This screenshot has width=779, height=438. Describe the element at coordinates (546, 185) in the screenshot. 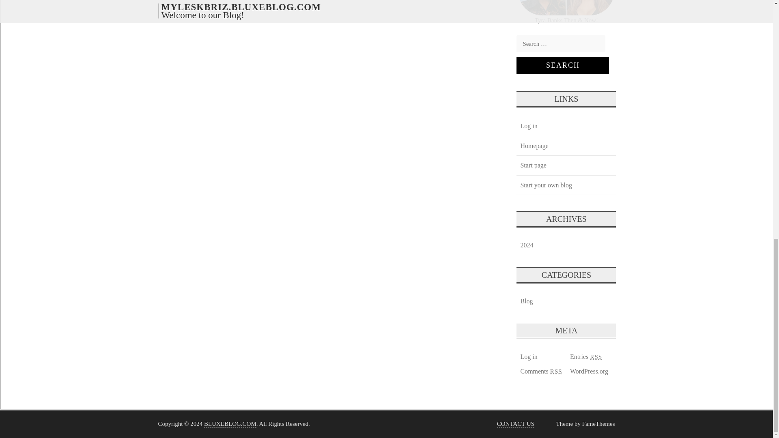

I see `Start your own blog` at that location.